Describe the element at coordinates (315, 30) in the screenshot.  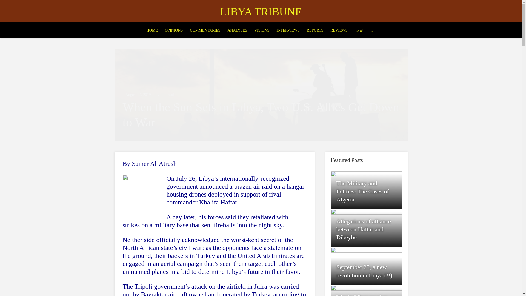
I see `REPORTS` at that location.